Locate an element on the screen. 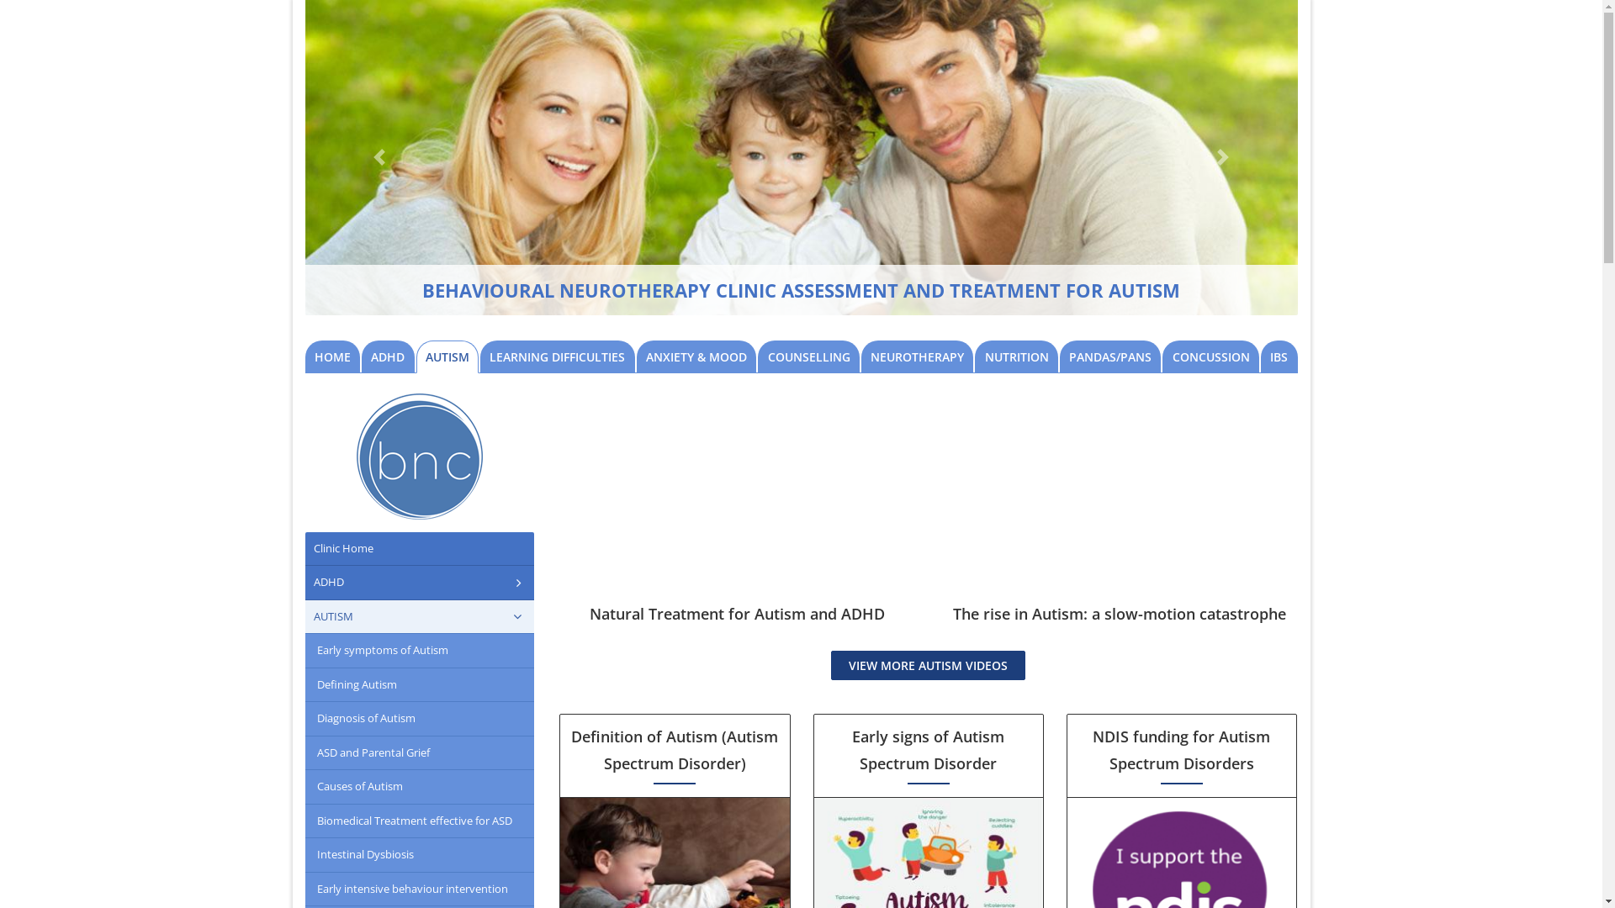  ASD and Parental Grief is located at coordinates (419, 753).